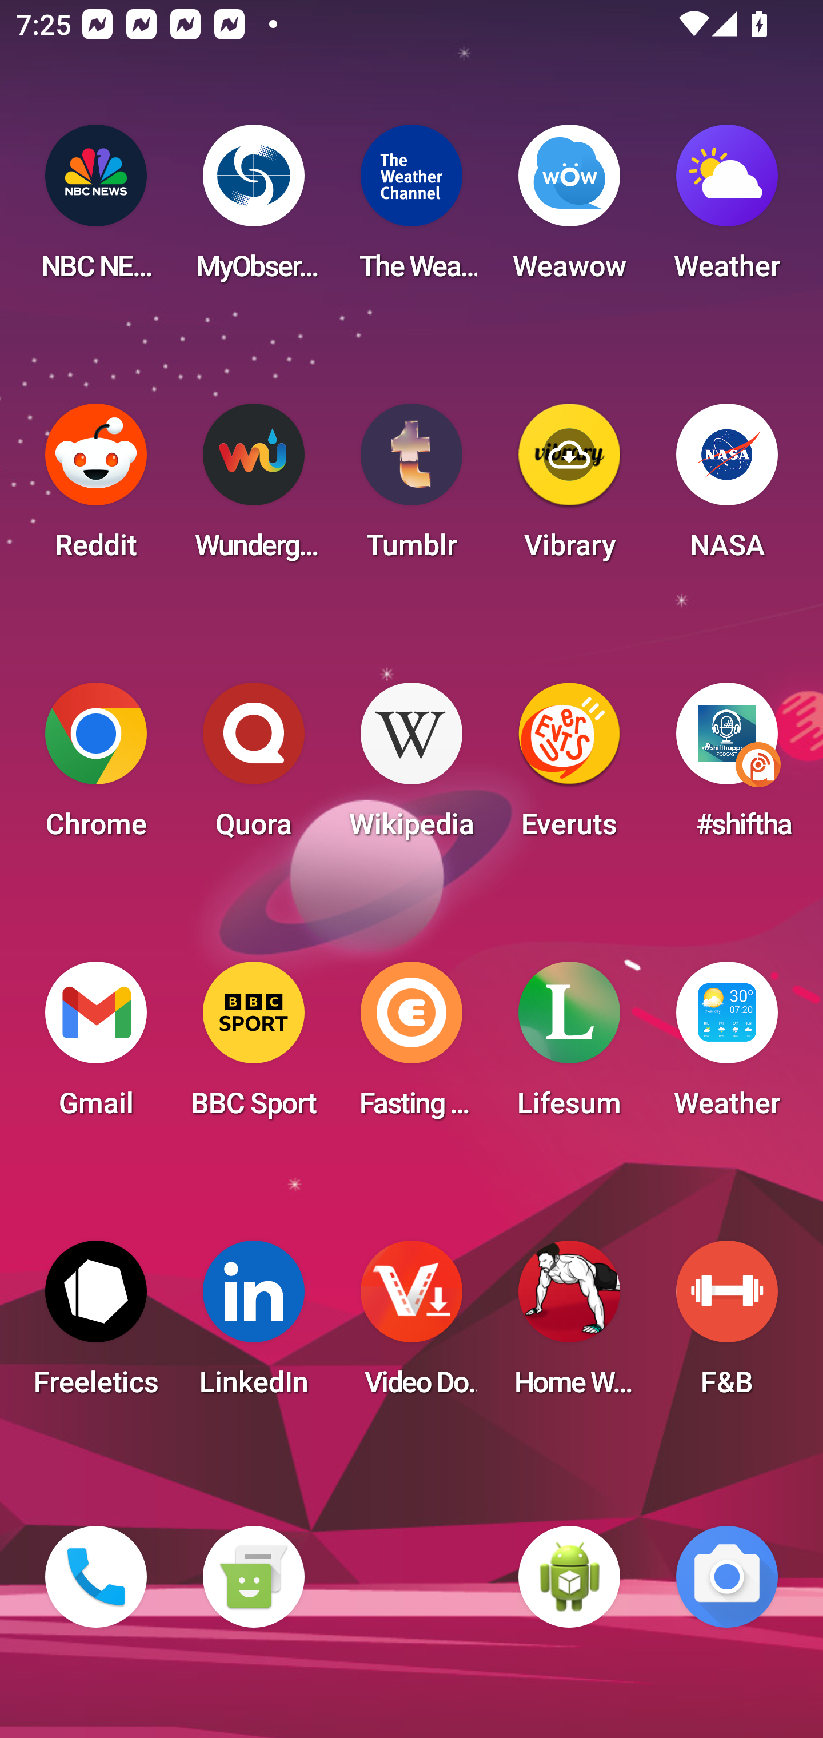  I want to click on NBC NEWS, so click(96, 209).